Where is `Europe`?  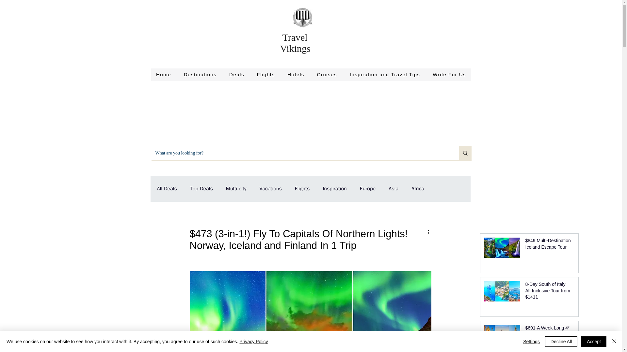
Europe is located at coordinates (368, 188).